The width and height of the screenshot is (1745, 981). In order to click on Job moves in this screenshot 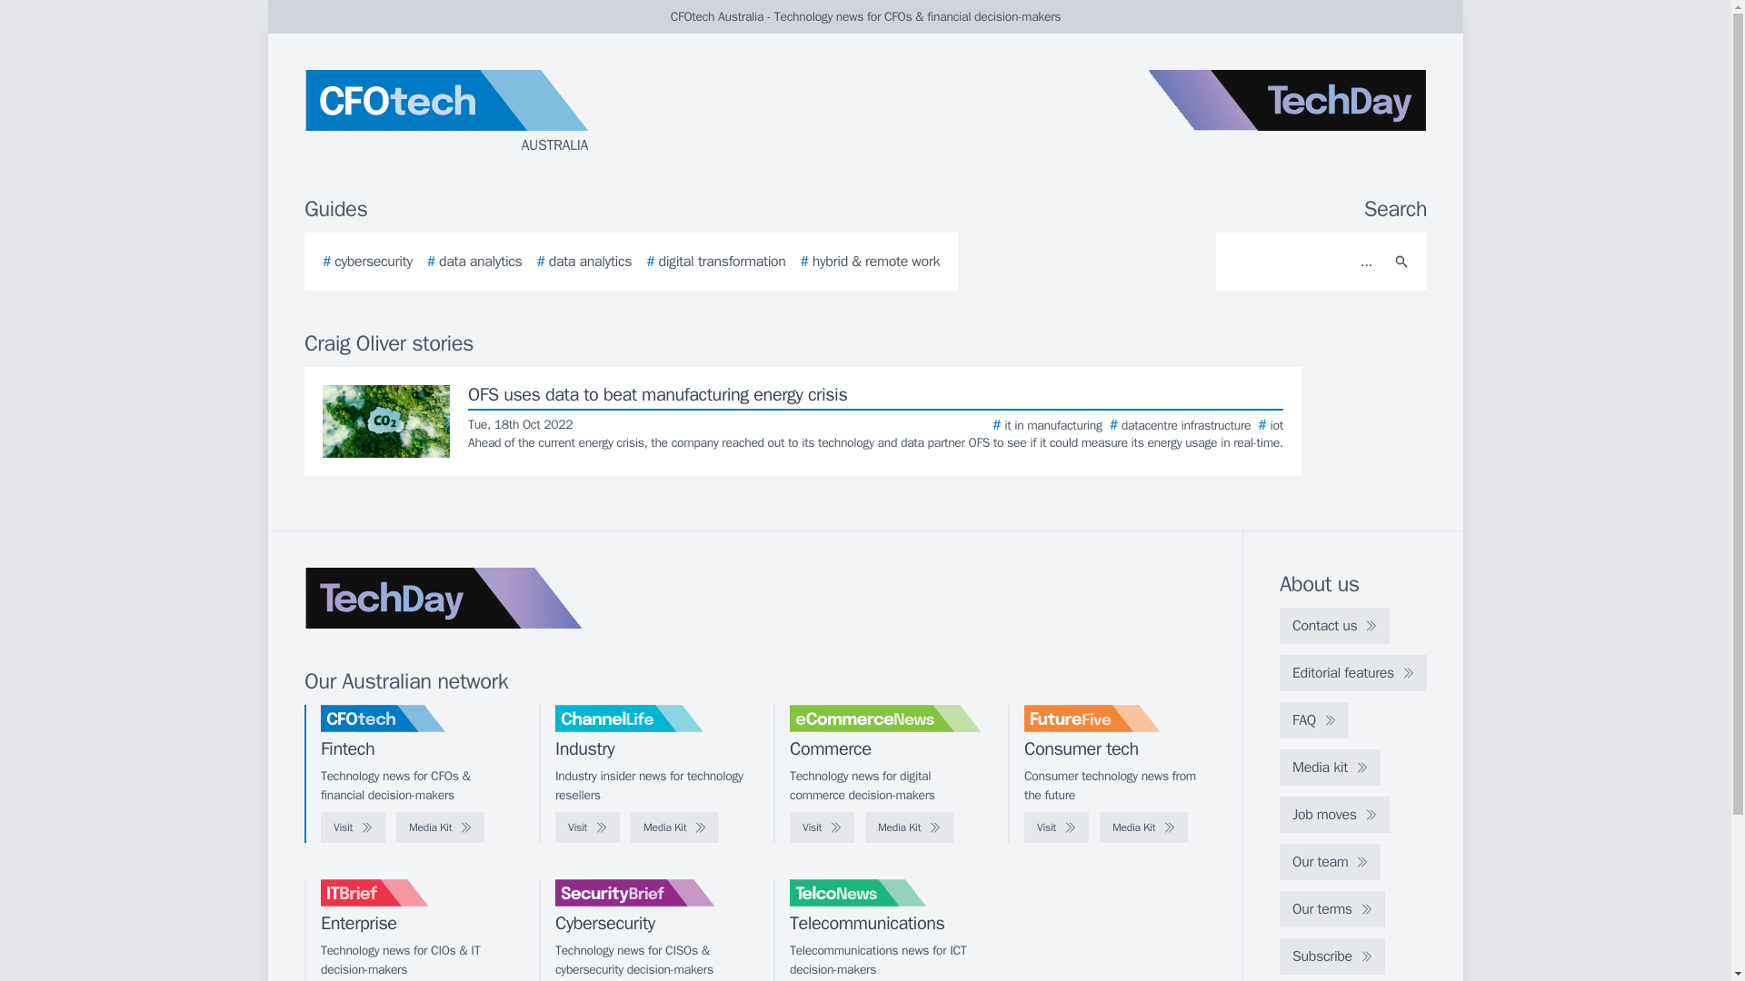, I will do `click(1334, 814)`.